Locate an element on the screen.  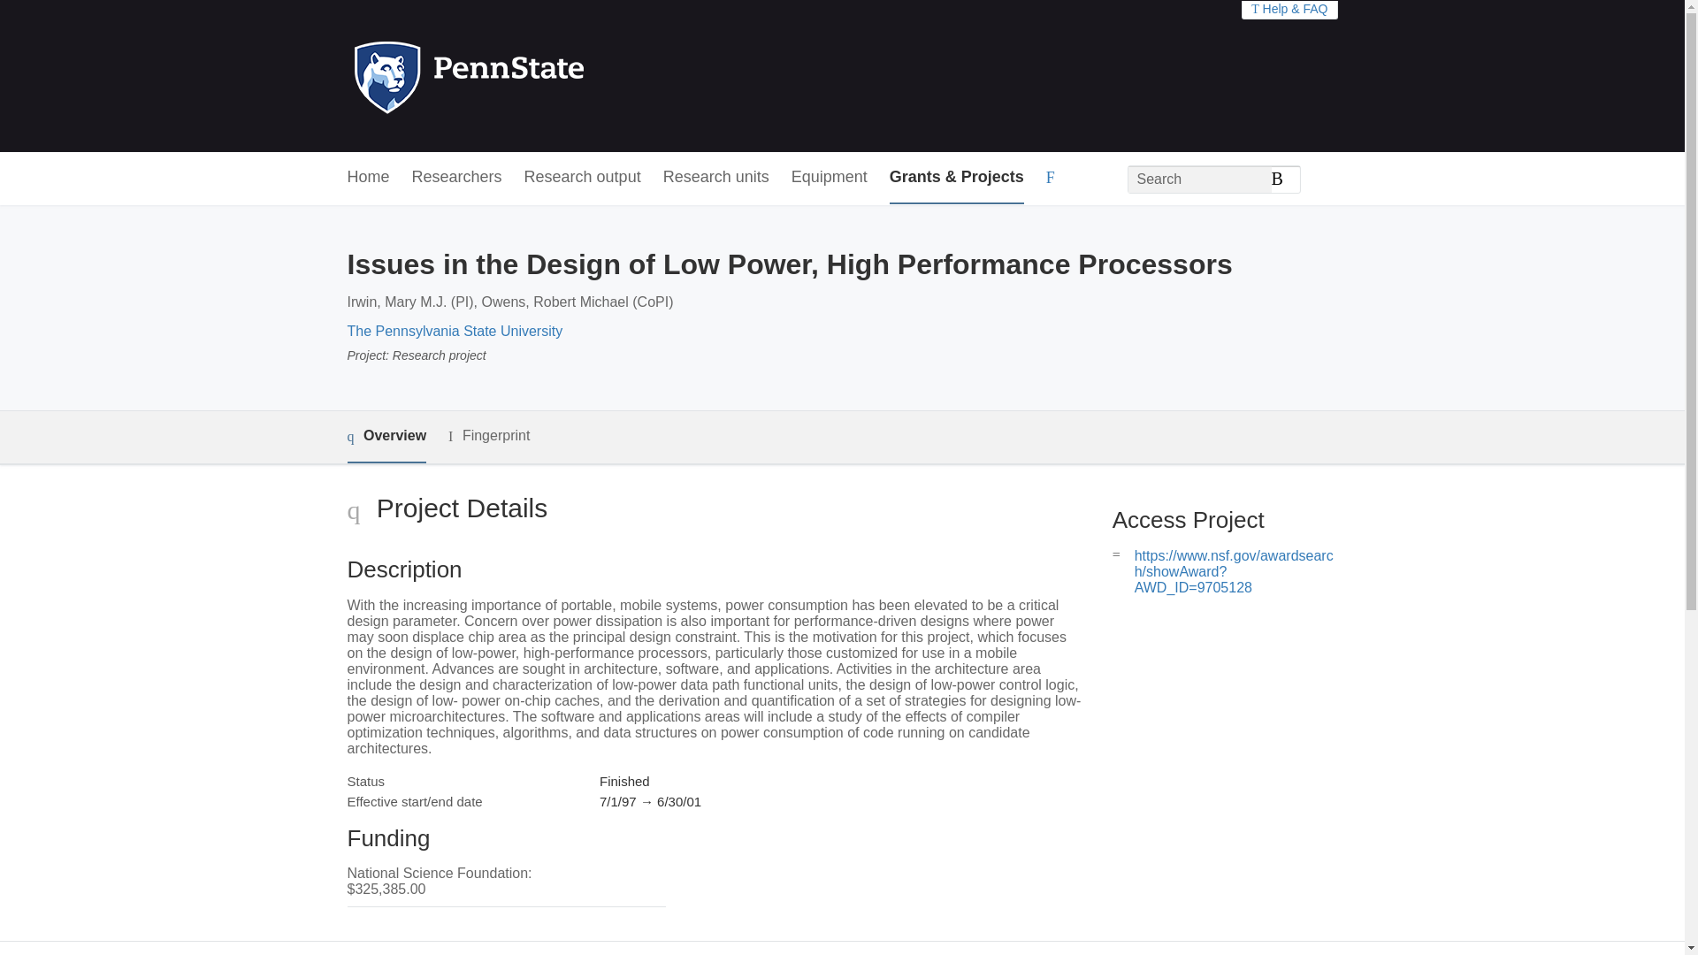
Overview is located at coordinates (386, 437).